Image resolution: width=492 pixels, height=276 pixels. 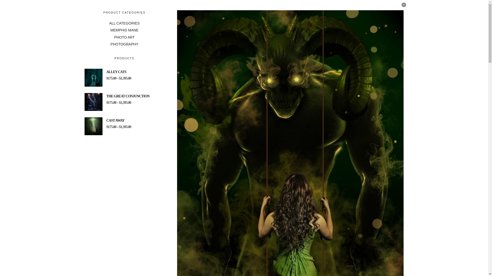 I want to click on CONTACT, so click(x=385, y=8).